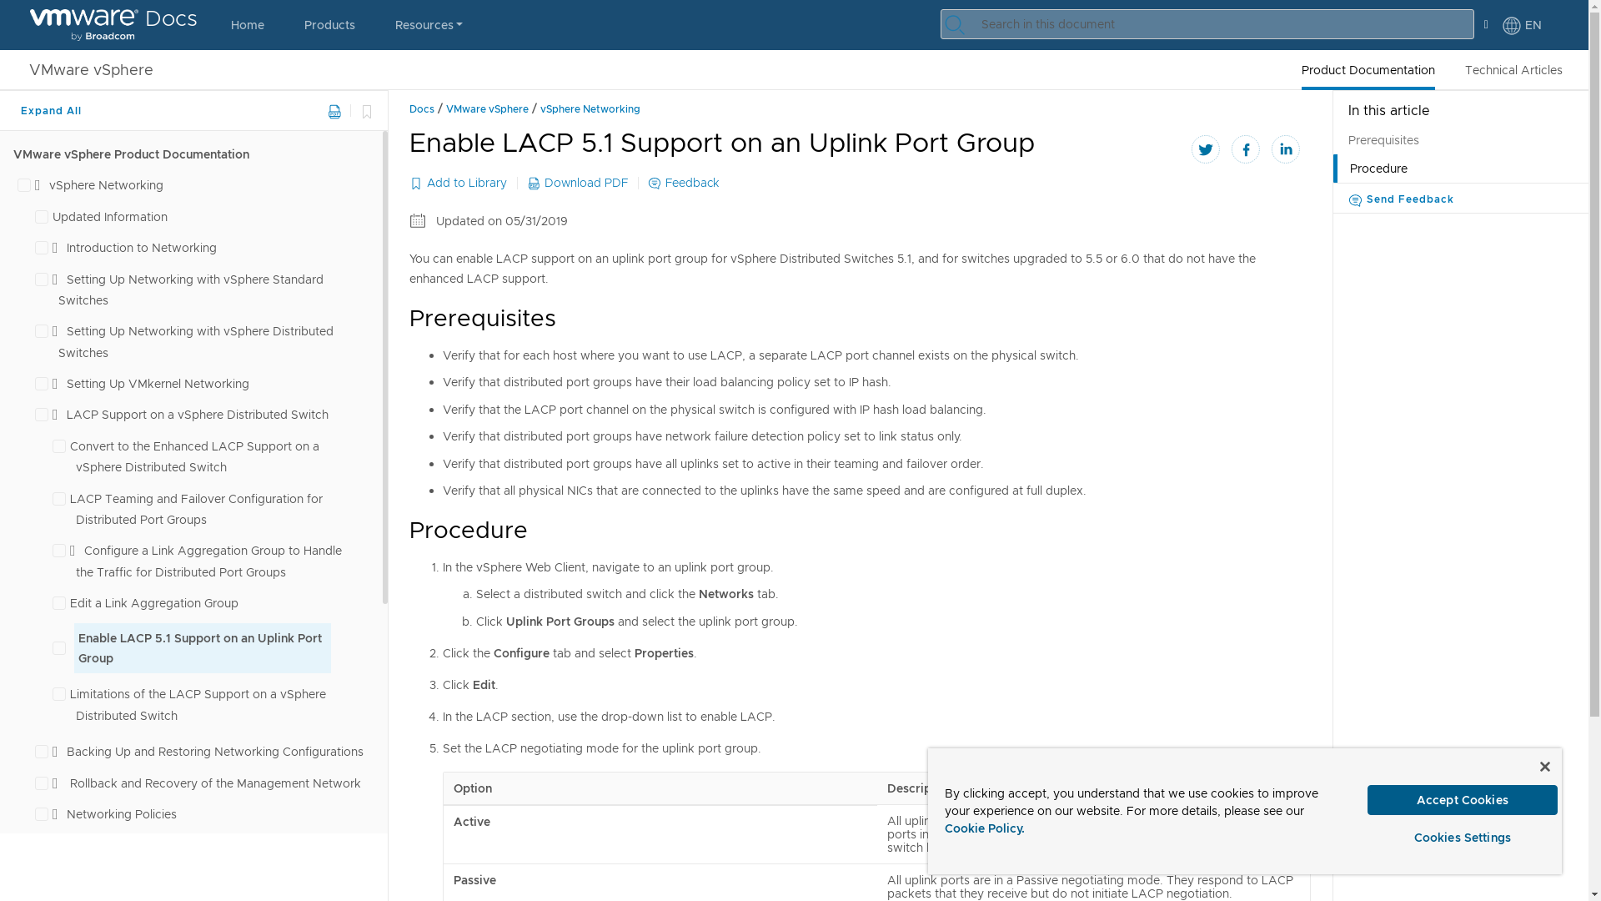 The height and width of the screenshot is (901, 1601). What do you see at coordinates (248, 25) in the screenshot?
I see `Home` at bounding box center [248, 25].